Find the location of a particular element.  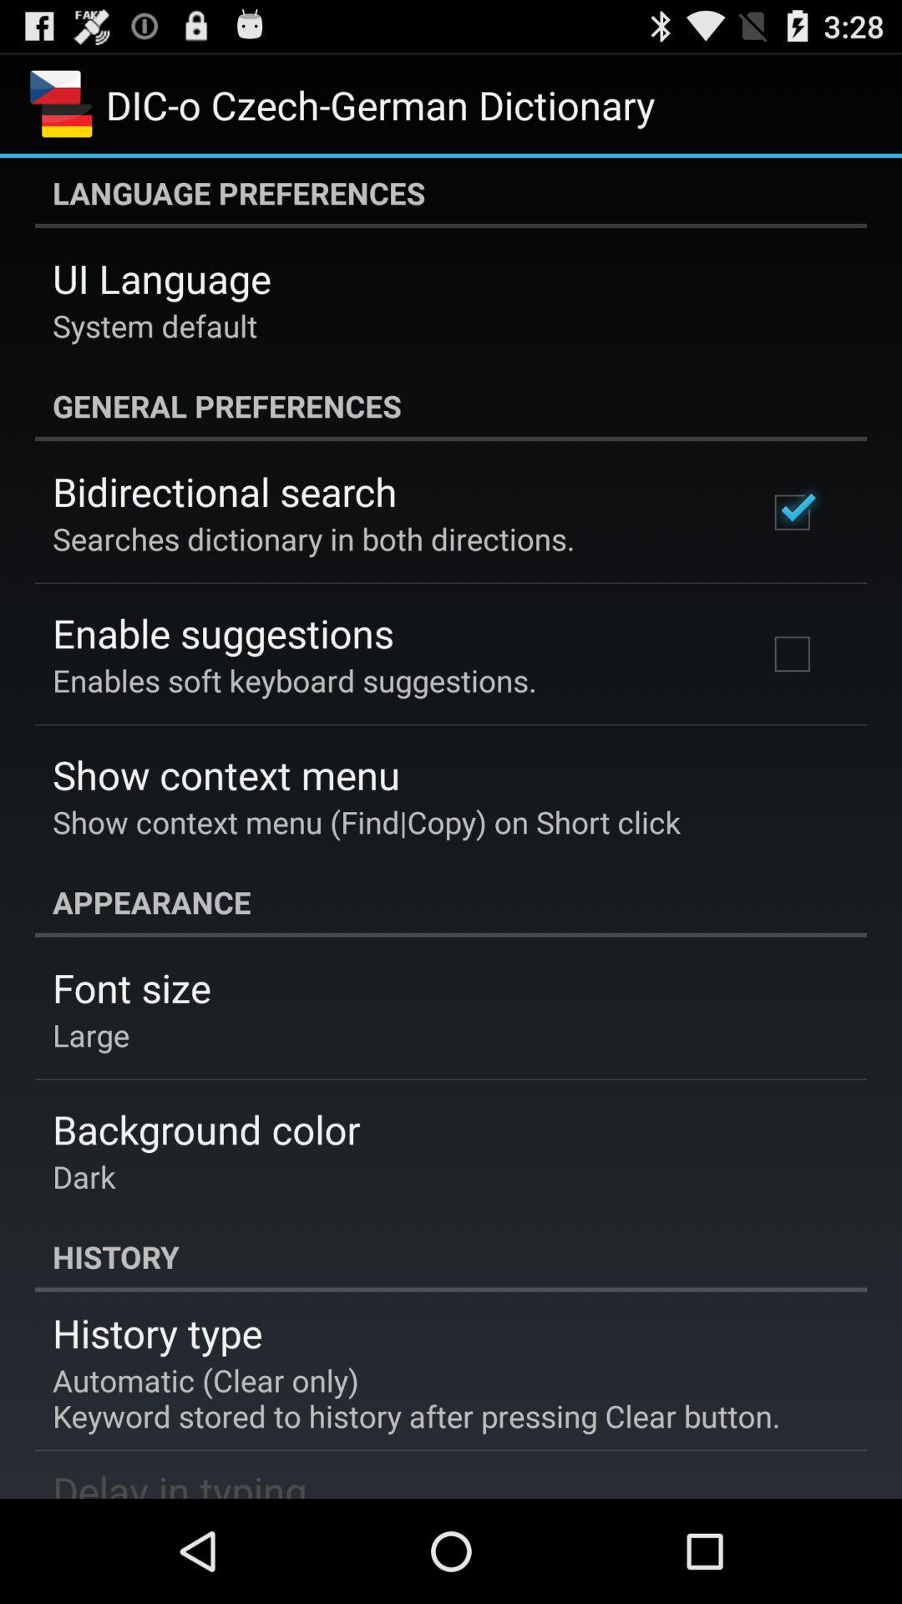

launch the icon above font size app is located at coordinates (451, 902).